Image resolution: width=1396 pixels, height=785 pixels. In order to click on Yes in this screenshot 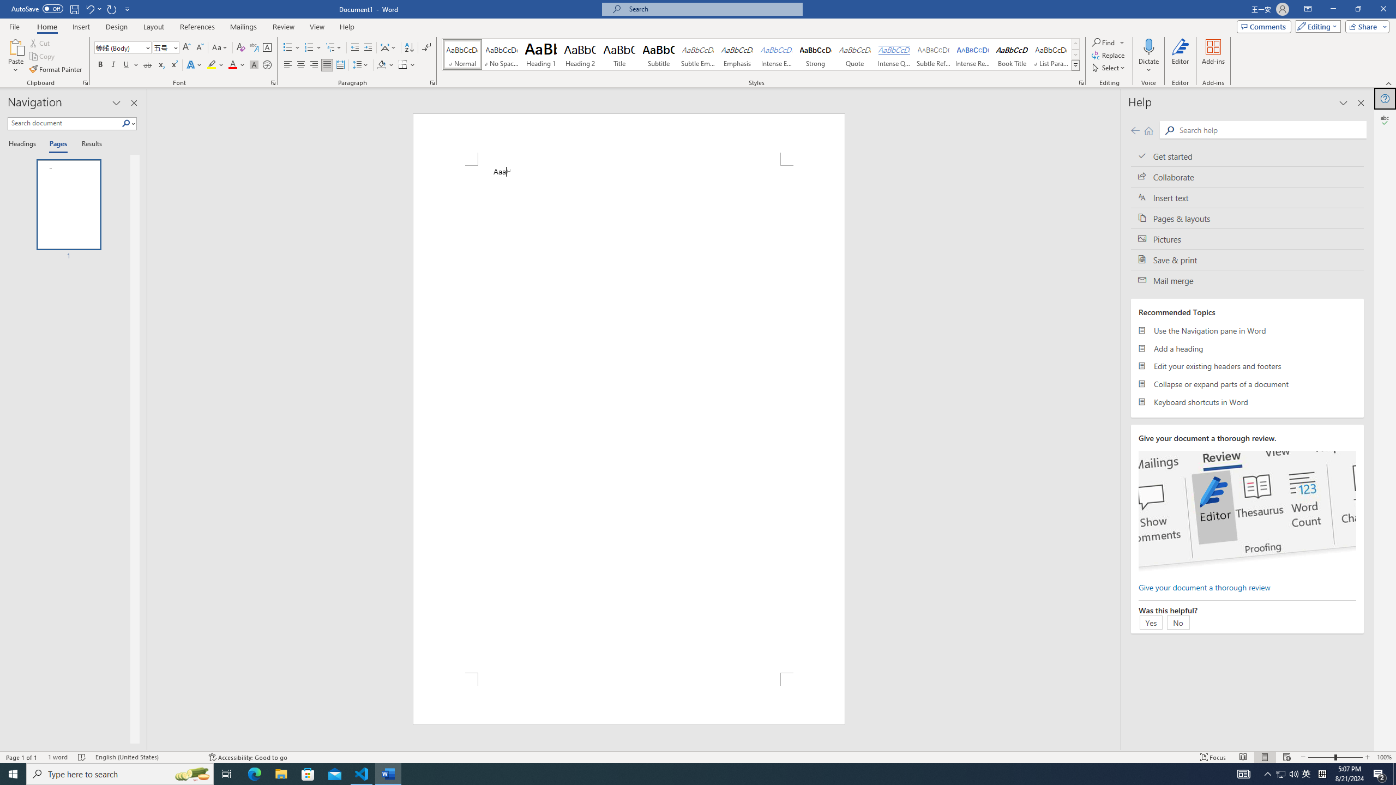, I will do `click(1151, 622)`.